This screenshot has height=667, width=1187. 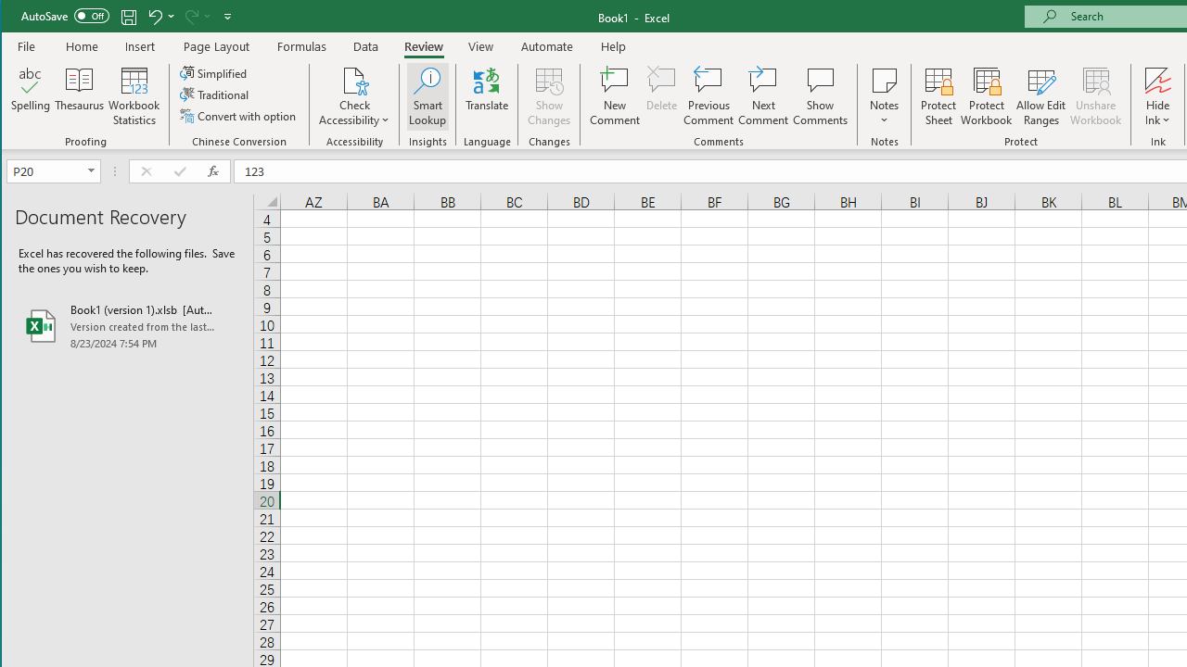 I want to click on Allow Edit Ranges, so click(x=1041, y=96).